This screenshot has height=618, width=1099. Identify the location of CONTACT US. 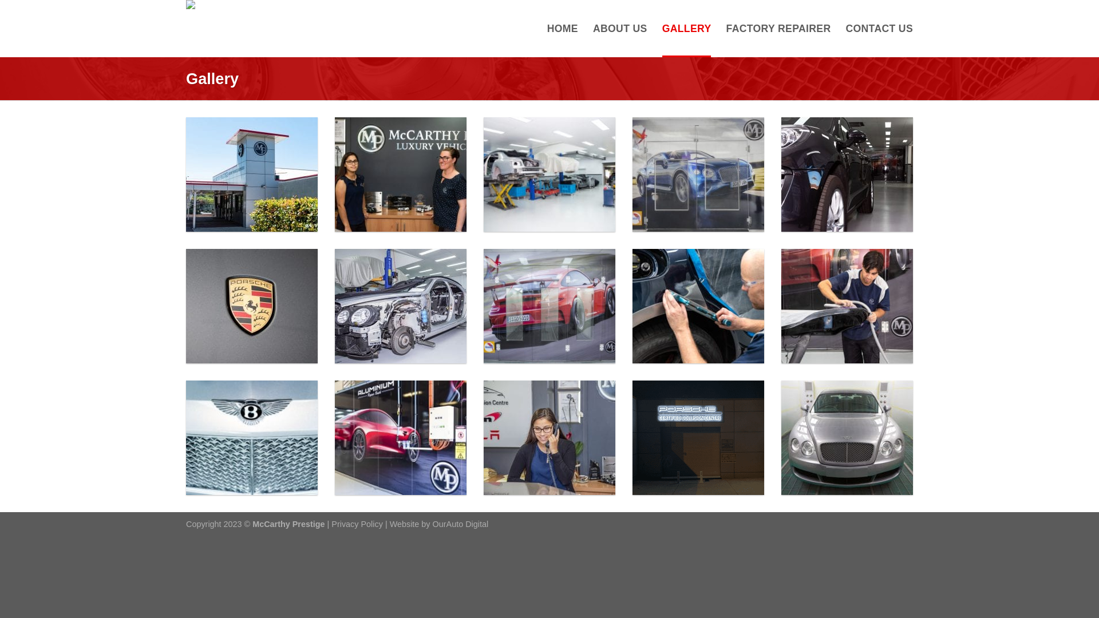
(879, 29).